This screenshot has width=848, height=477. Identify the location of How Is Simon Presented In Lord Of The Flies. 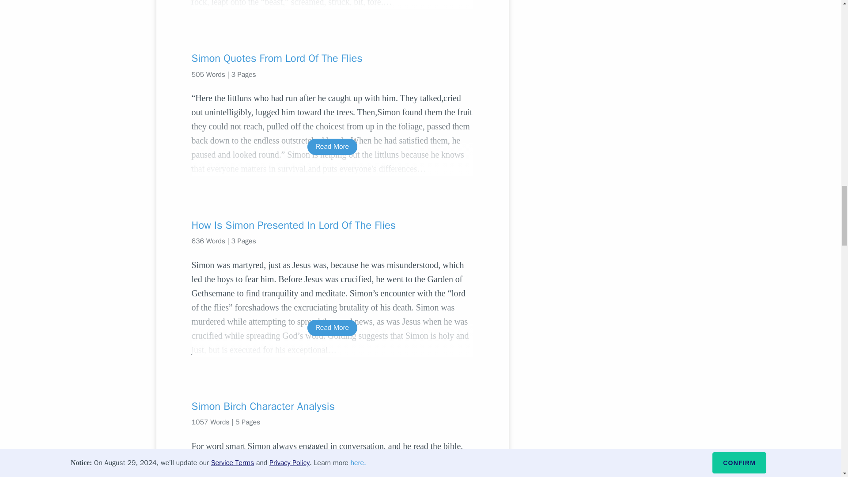
(332, 225).